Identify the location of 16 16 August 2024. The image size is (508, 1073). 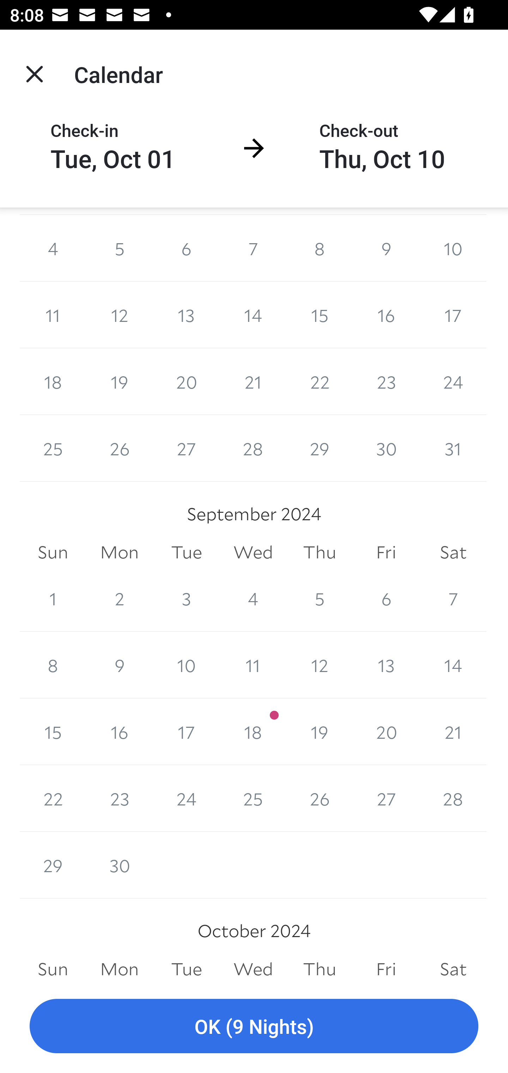
(386, 315).